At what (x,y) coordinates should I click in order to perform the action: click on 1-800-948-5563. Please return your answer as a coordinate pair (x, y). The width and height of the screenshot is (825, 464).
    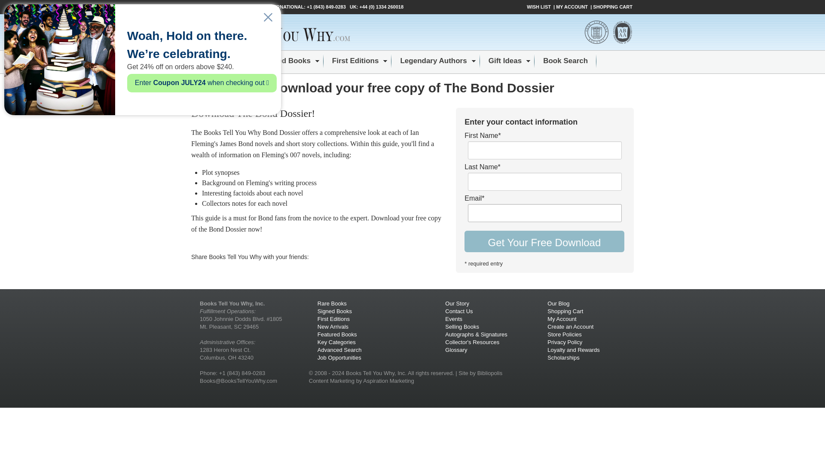
    Looking at the image, I should click on (244, 6).